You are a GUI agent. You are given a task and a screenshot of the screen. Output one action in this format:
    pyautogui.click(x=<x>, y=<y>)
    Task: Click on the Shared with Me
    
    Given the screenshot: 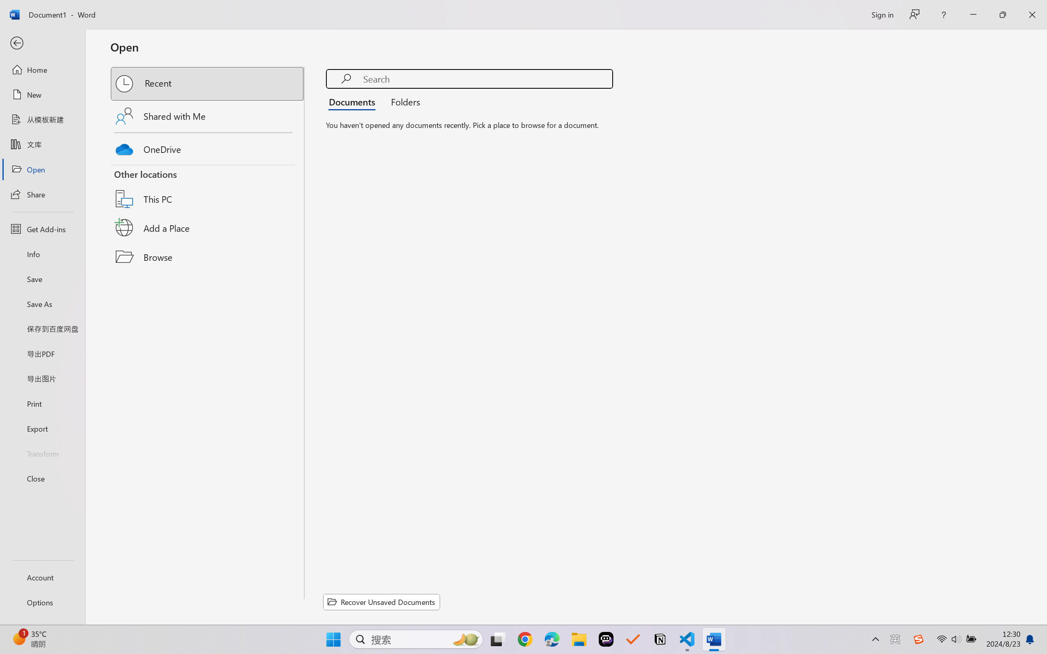 What is the action you would take?
    pyautogui.click(x=208, y=116)
    